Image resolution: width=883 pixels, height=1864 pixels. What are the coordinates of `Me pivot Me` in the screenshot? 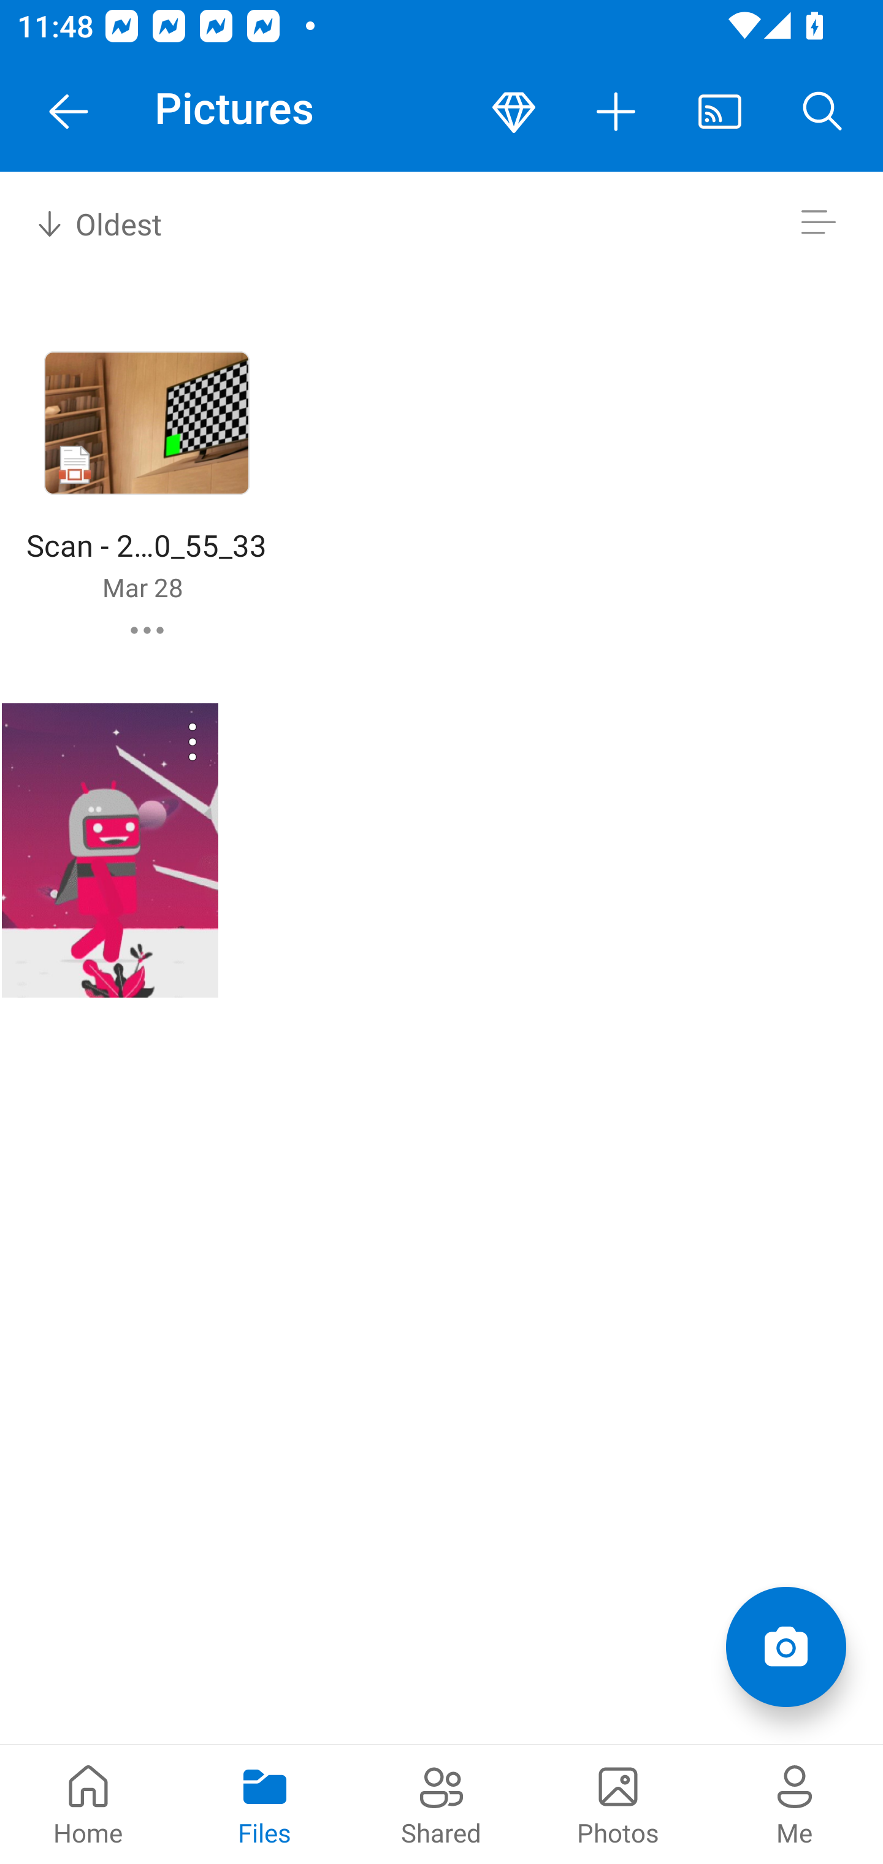 It's located at (795, 1804).